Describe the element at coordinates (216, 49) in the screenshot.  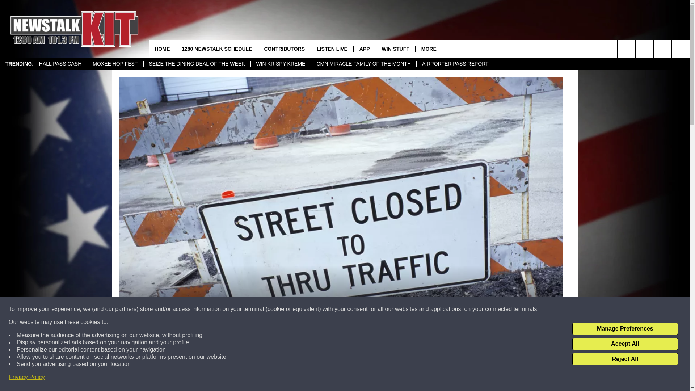
I see `1280 NEWSTALK SCHEDULE` at that location.